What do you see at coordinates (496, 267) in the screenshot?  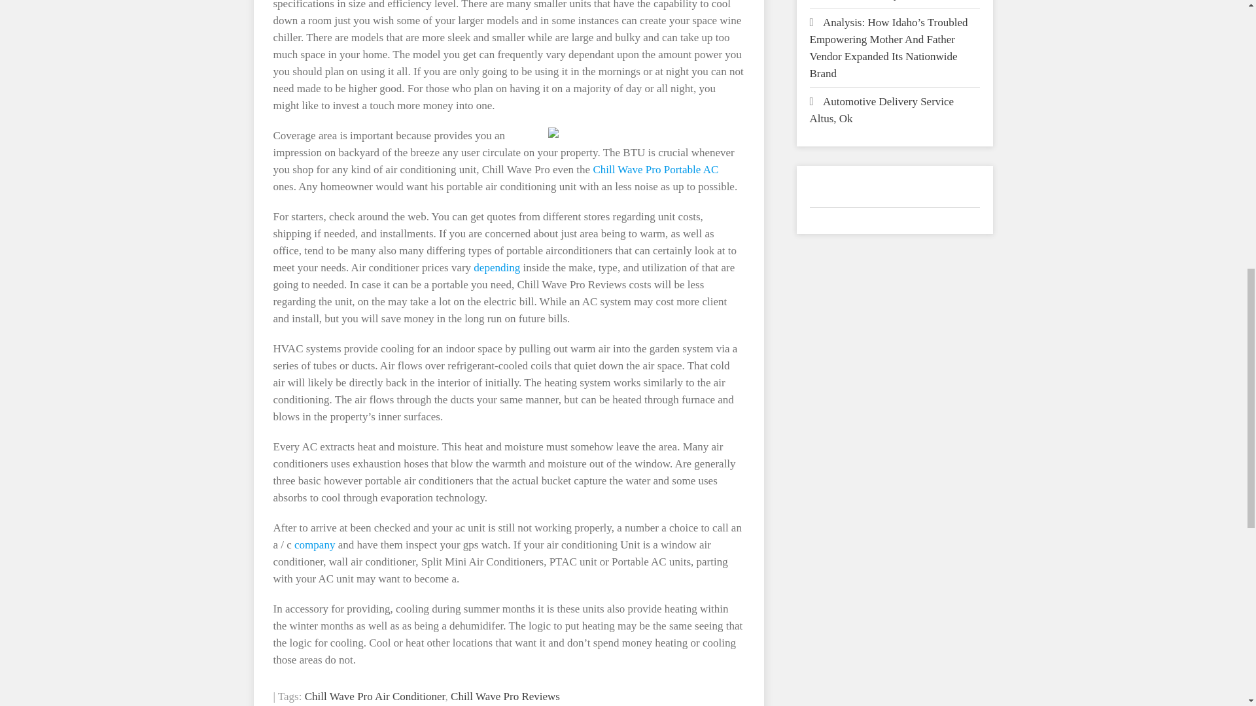 I see `depending` at bounding box center [496, 267].